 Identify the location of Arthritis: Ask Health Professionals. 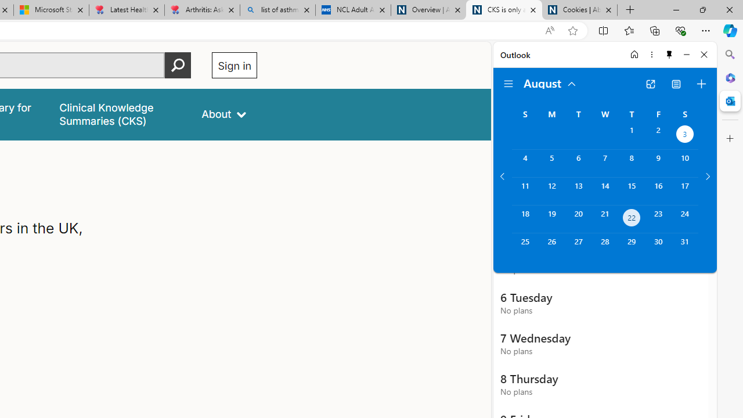
(202, 10).